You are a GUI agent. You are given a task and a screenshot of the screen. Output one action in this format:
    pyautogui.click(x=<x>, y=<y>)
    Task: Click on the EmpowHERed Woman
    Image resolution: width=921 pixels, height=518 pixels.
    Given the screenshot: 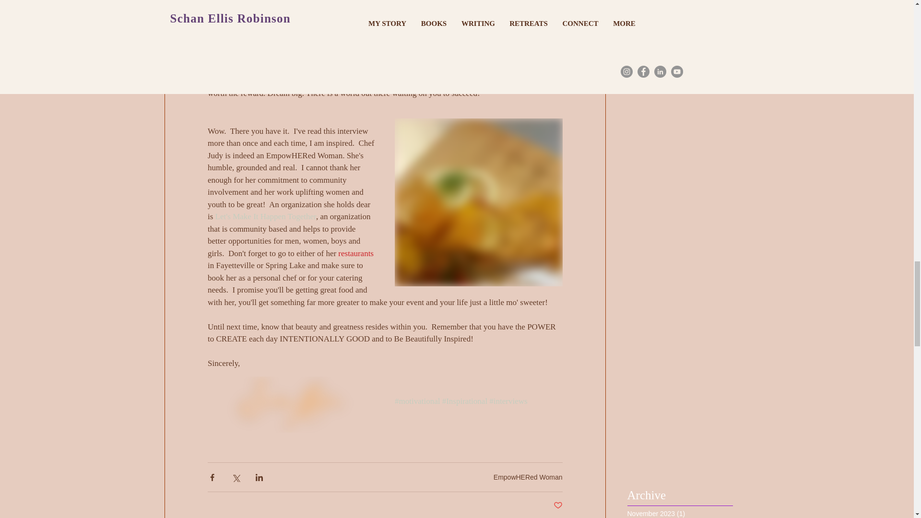 What is the action you would take?
    pyautogui.click(x=528, y=477)
    